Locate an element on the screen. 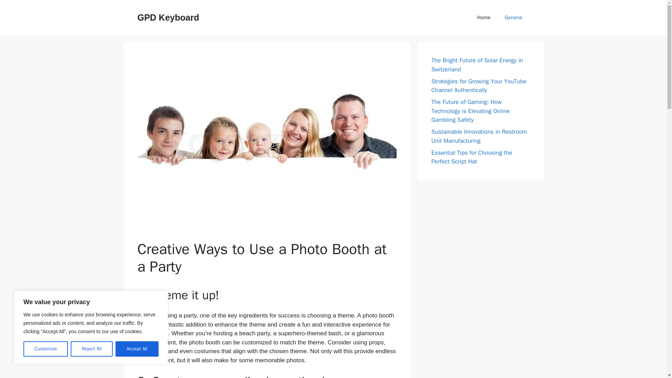 The width and height of the screenshot is (672, 378). Reject All is located at coordinates (92, 349).